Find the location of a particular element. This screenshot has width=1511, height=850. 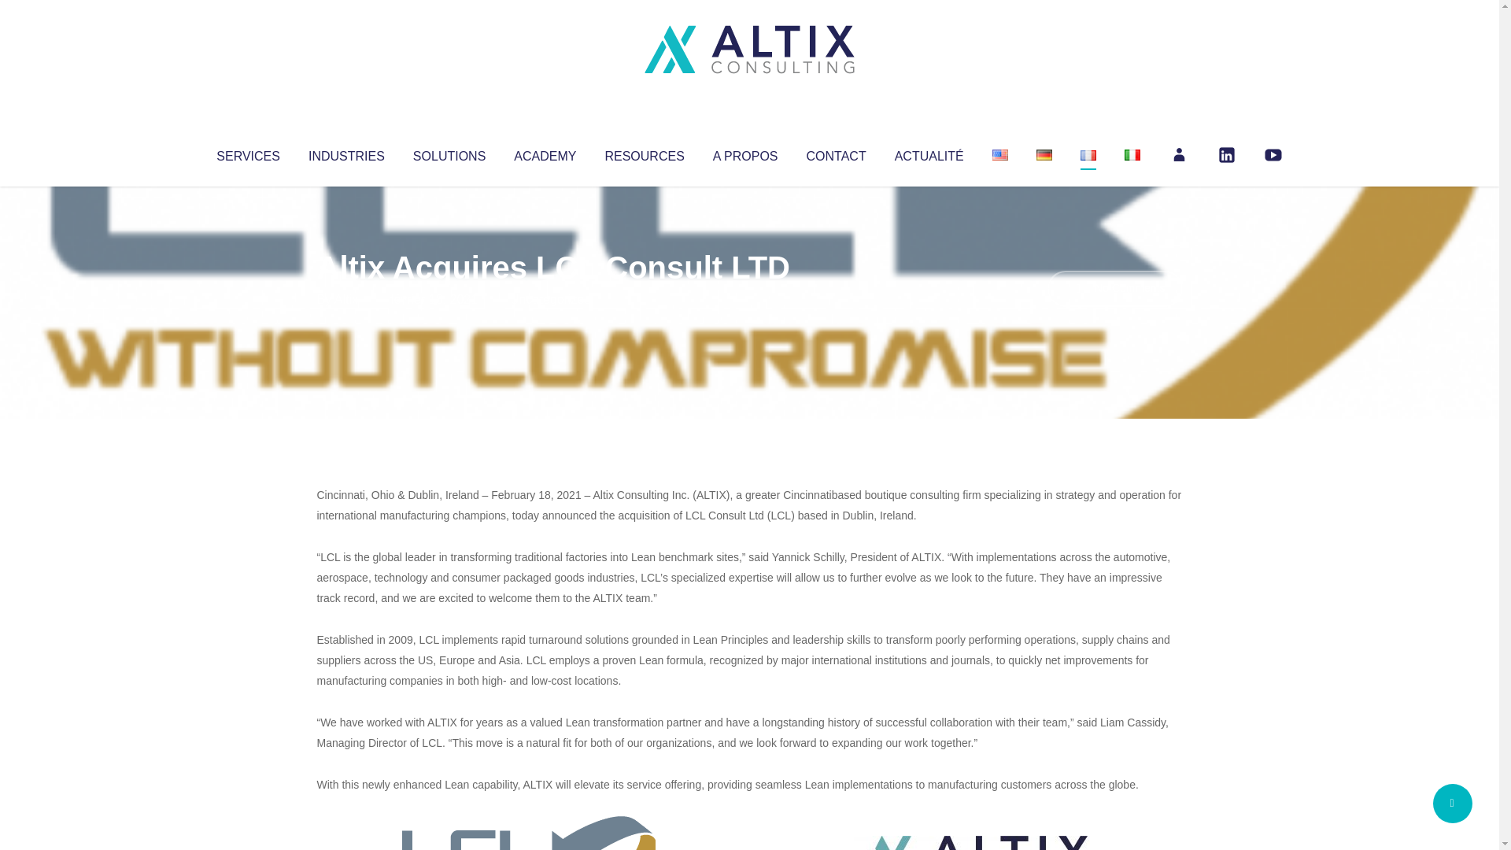

Uncategorized is located at coordinates (550, 299).